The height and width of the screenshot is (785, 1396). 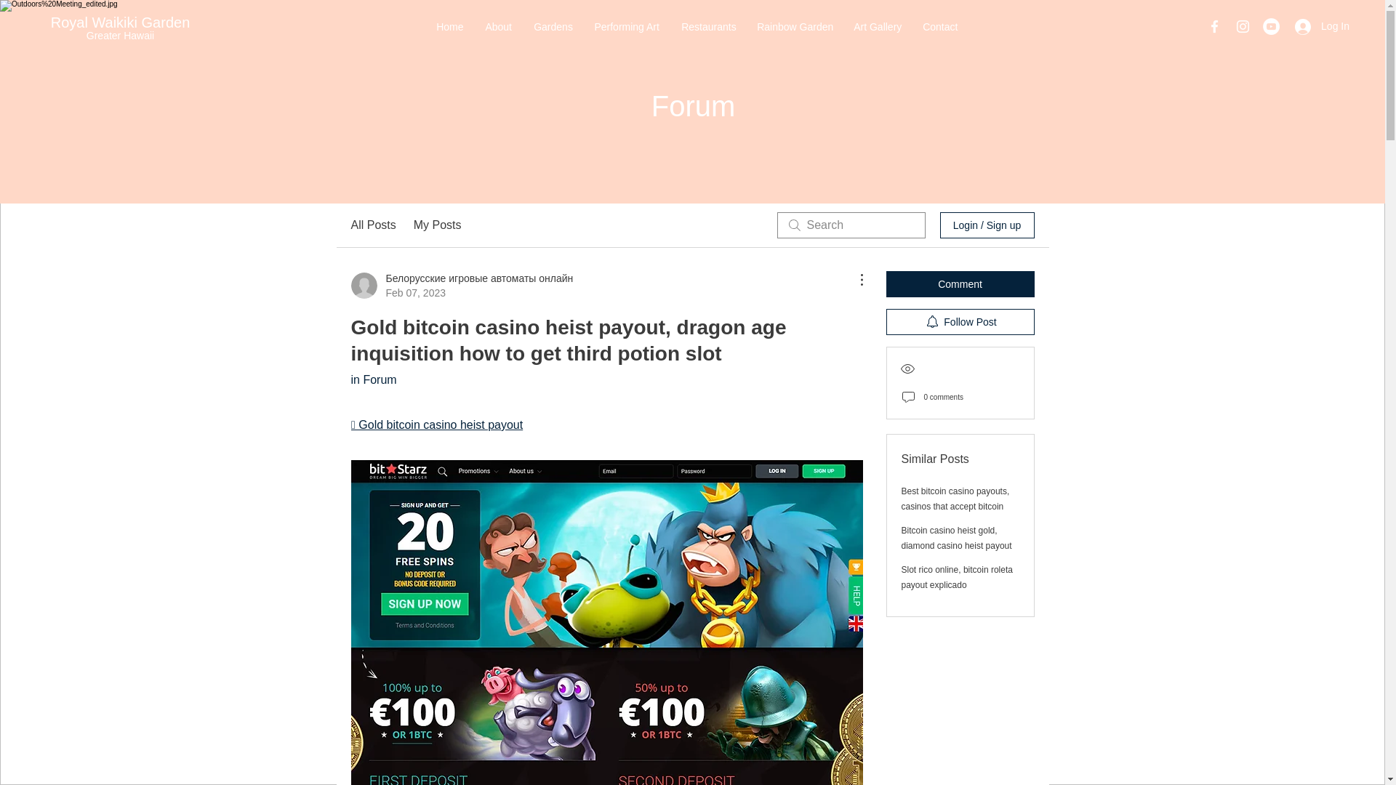 What do you see at coordinates (877, 26) in the screenshot?
I see `Art Gallery` at bounding box center [877, 26].